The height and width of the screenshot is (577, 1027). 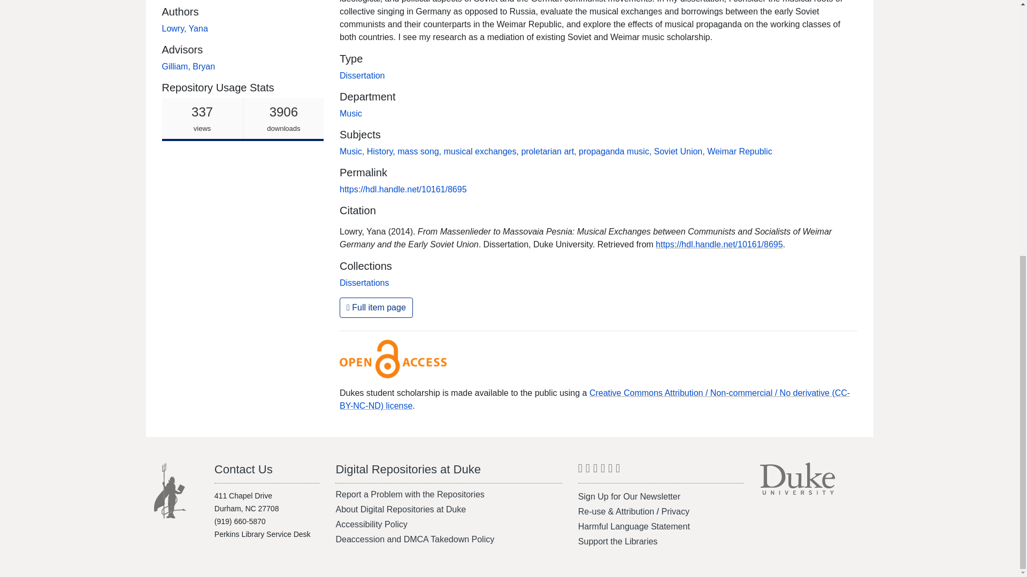 I want to click on musical exchanges,, so click(x=364, y=282).